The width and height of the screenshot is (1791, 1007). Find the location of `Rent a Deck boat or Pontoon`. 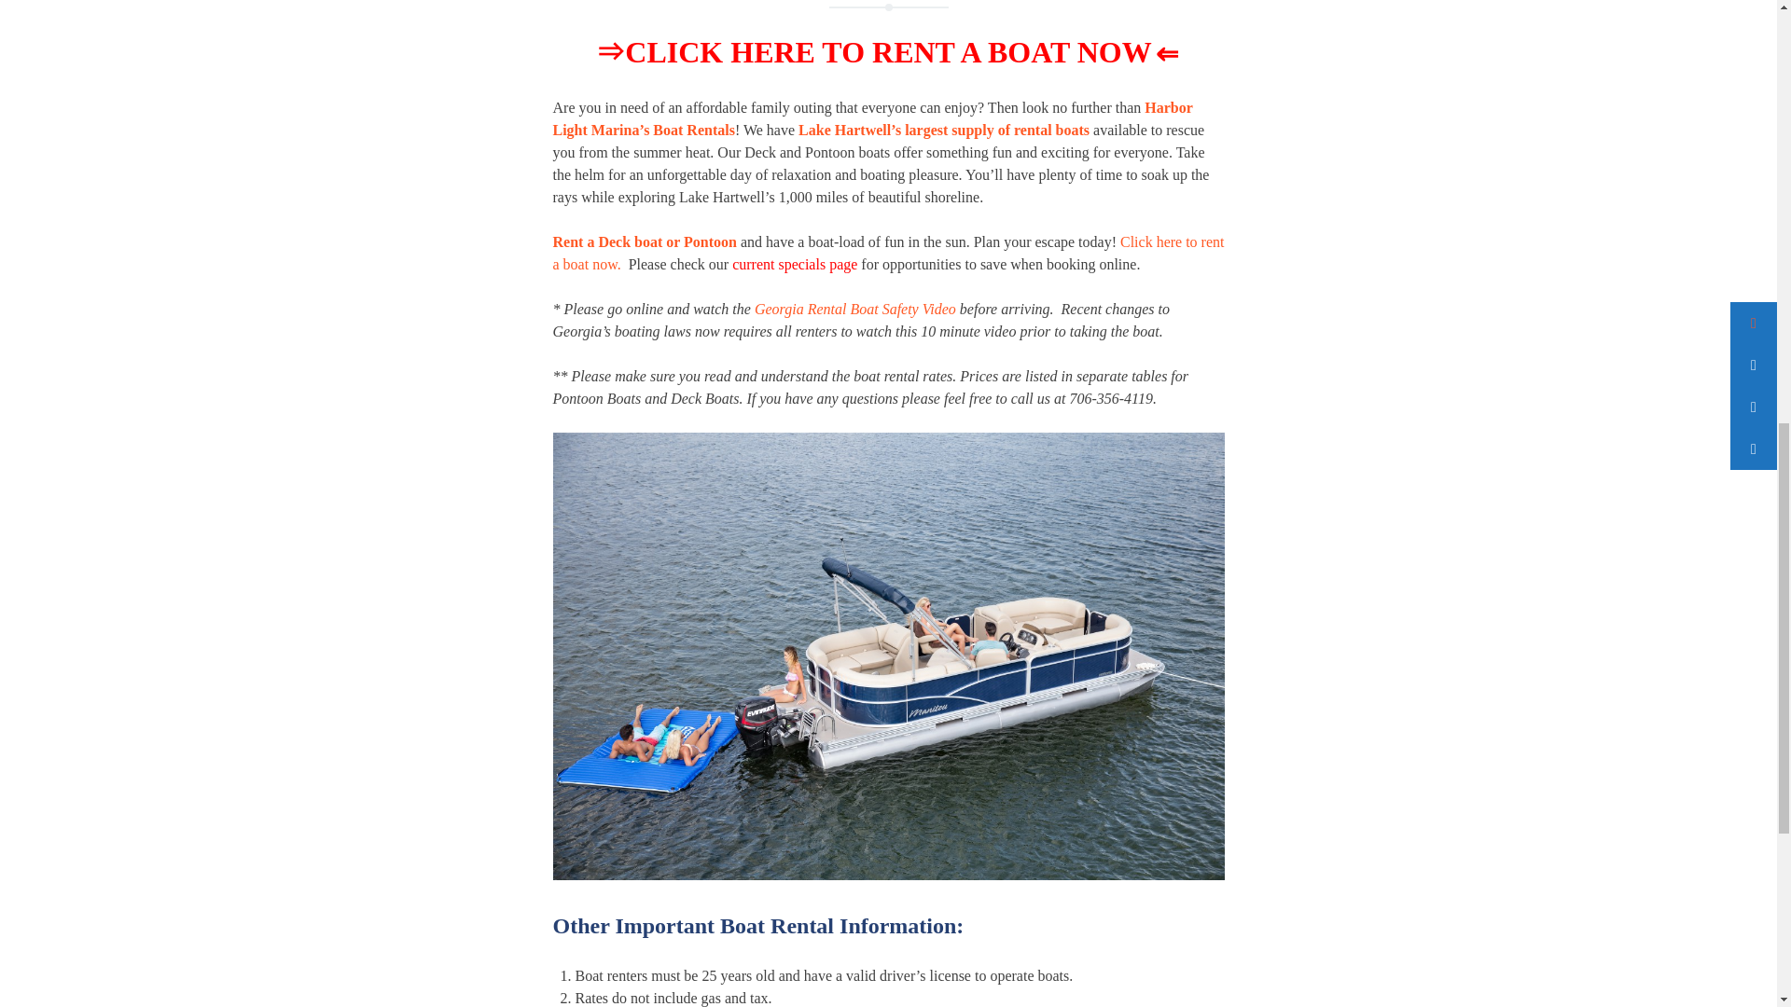

Rent a Deck boat or Pontoon is located at coordinates (644, 241).